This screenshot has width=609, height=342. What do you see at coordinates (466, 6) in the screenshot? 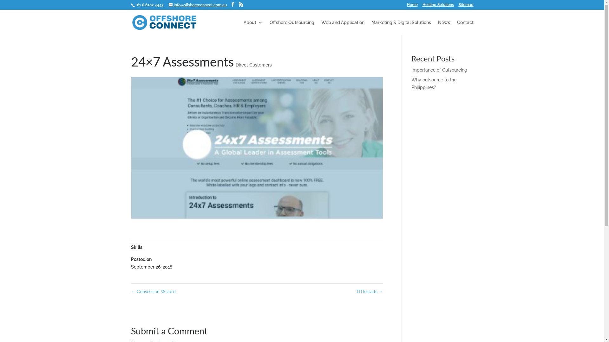
I see `Sitemap` at bounding box center [466, 6].